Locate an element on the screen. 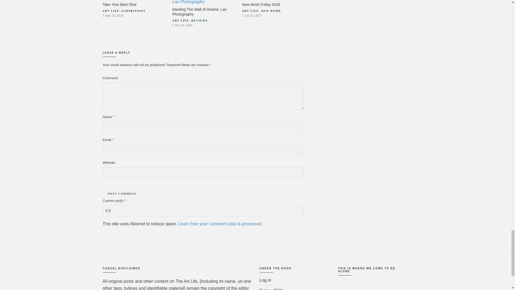 The height and width of the screenshot is (290, 515). Entries RSS is located at coordinates (271, 289).